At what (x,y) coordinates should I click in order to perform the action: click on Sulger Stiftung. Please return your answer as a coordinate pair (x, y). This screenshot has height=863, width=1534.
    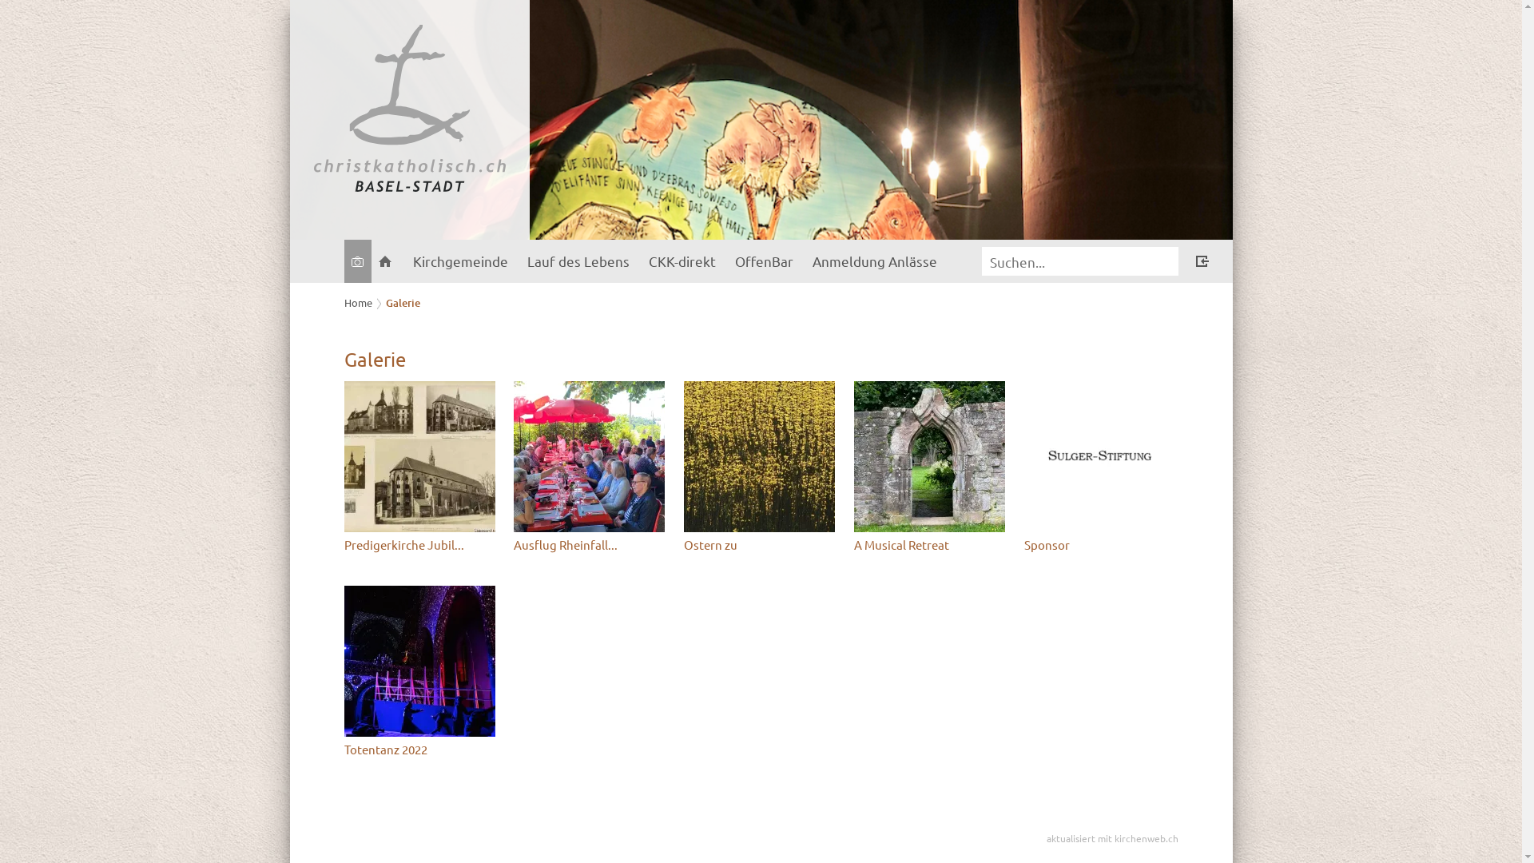
    Looking at the image, I should click on (1099, 457).